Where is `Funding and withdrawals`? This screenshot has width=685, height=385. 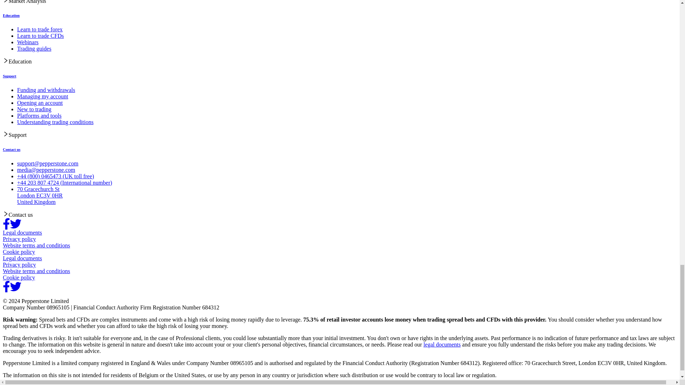 Funding and withdrawals is located at coordinates (46, 90).